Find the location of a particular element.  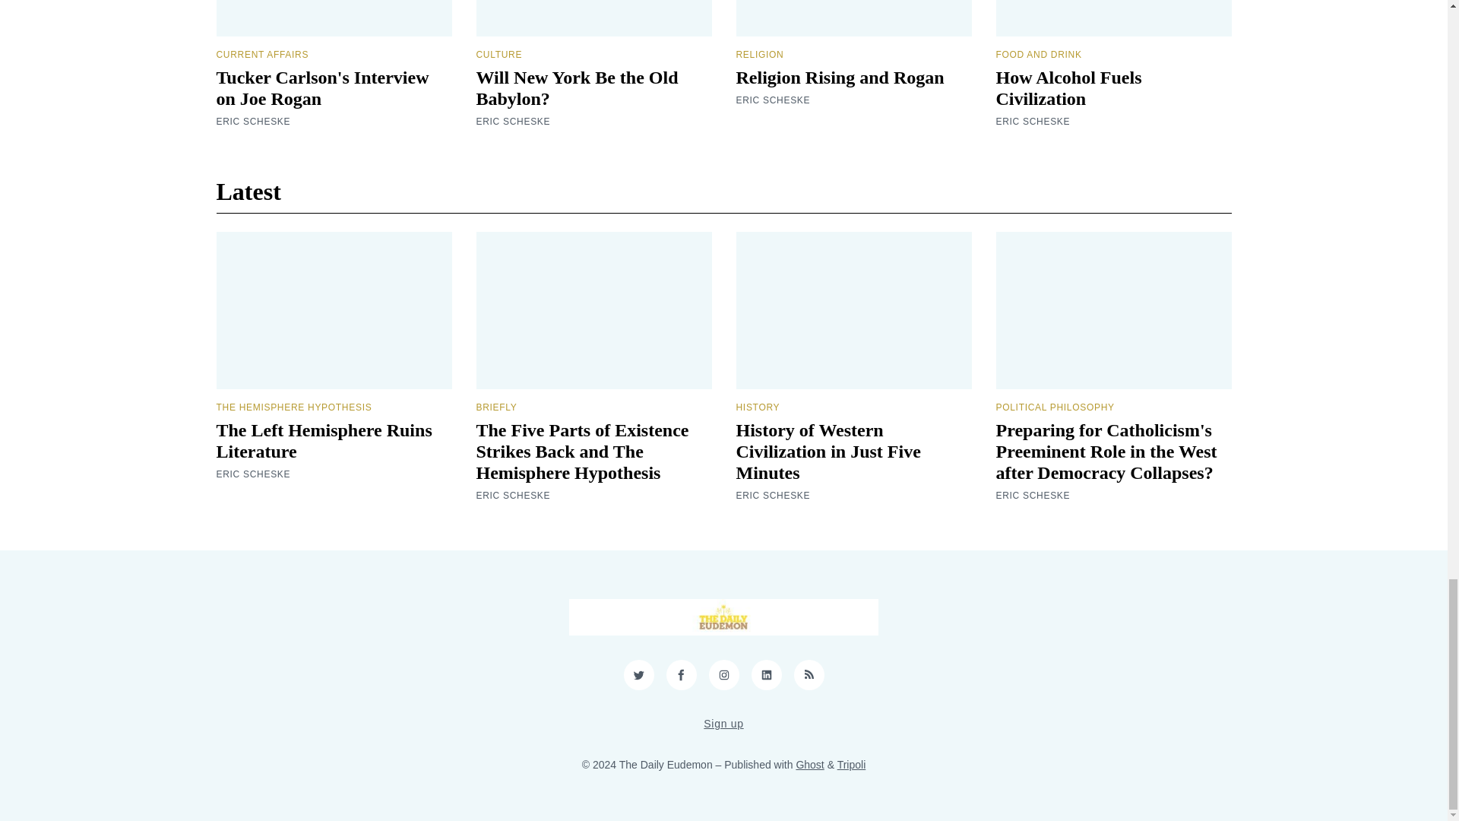

Will New York Be the Old Babylon? is located at coordinates (576, 87).